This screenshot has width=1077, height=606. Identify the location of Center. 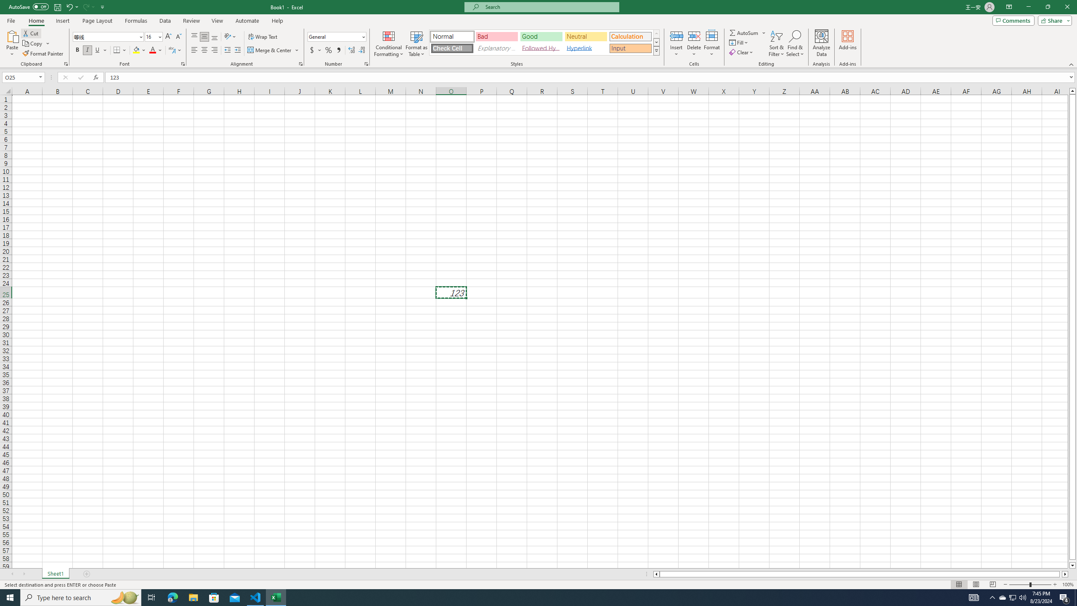
(204, 50).